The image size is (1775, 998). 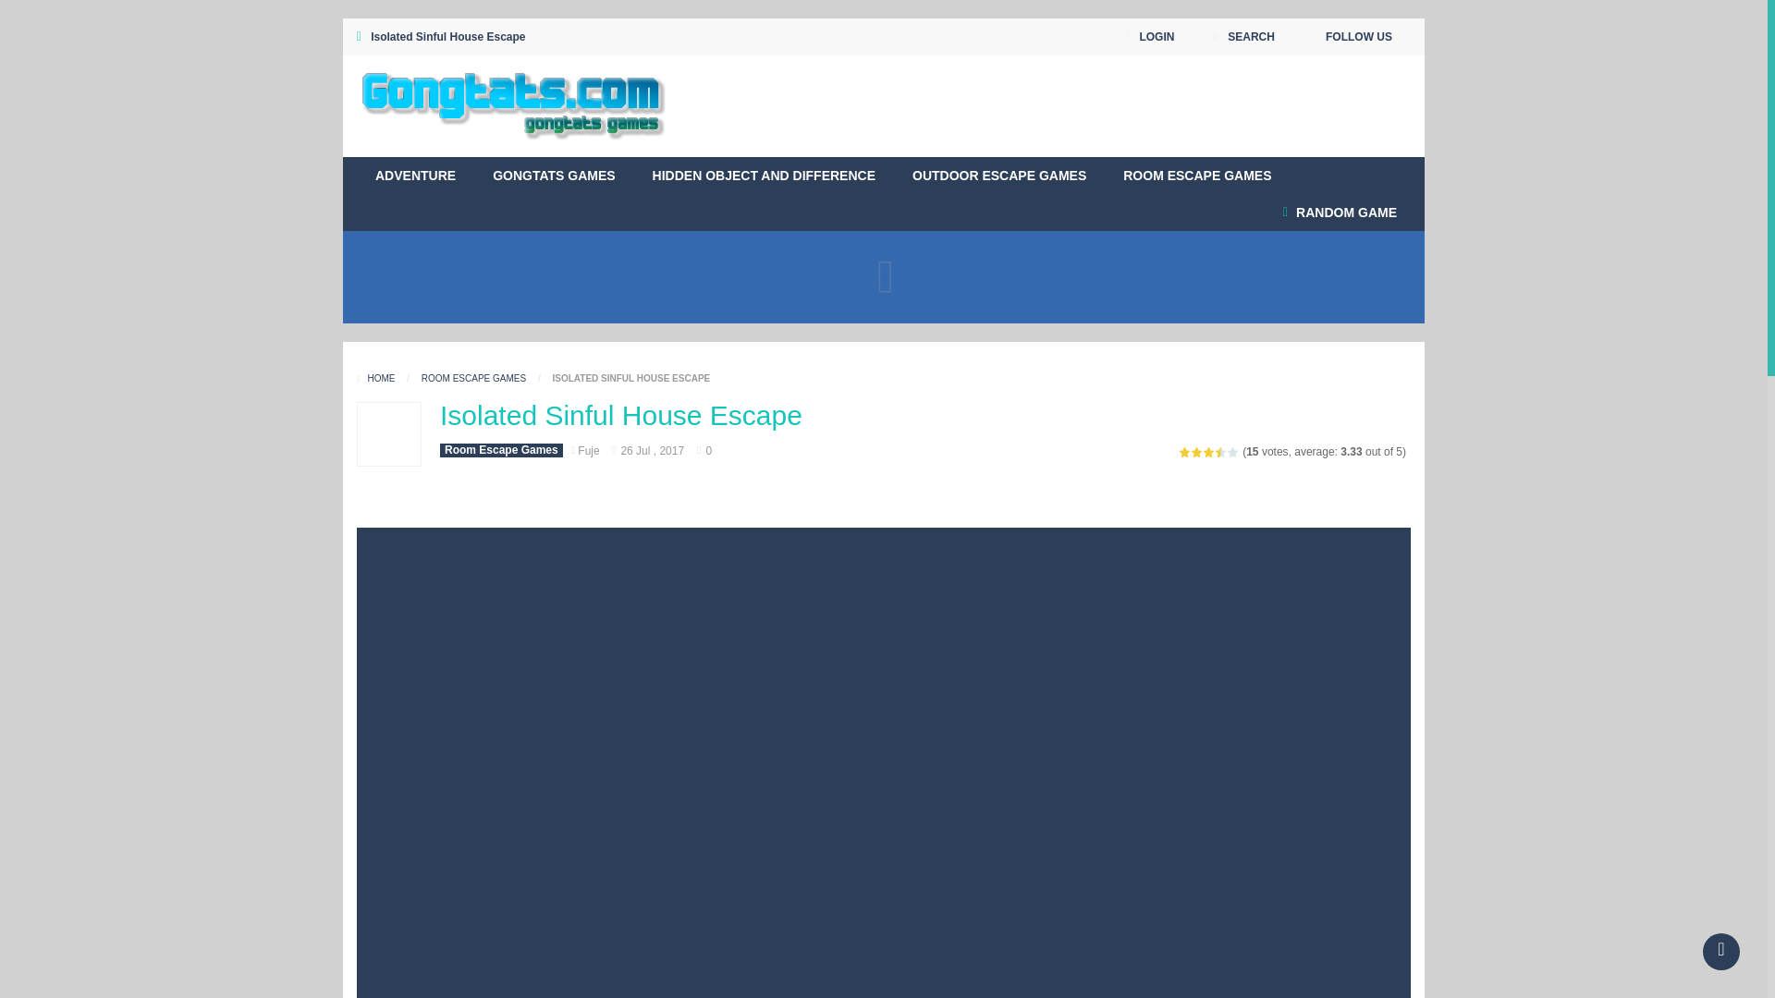 What do you see at coordinates (1340, 212) in the screenshot?
I see `RANDOM GAME` at bounding box center [1340, 212].